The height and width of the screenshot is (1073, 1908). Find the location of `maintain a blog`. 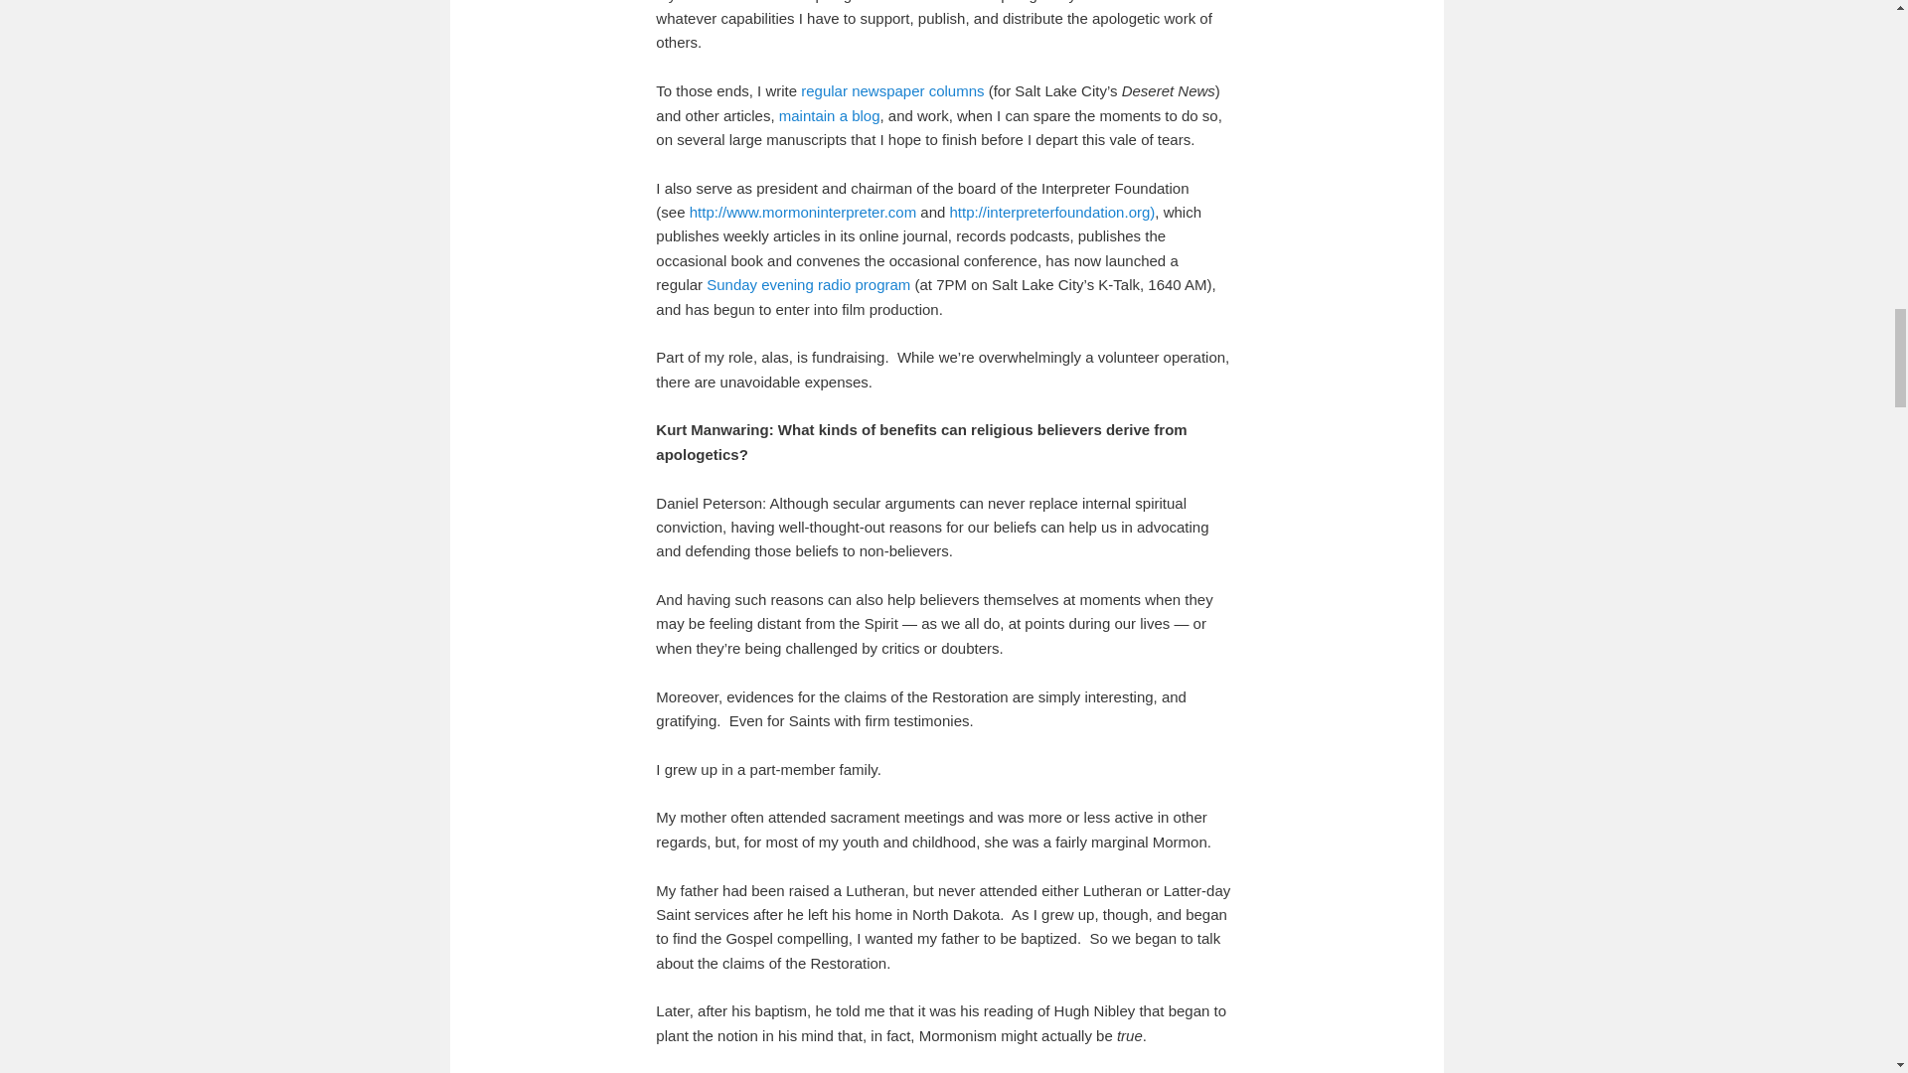

maintain a blog is located at coordinates (829, 115).